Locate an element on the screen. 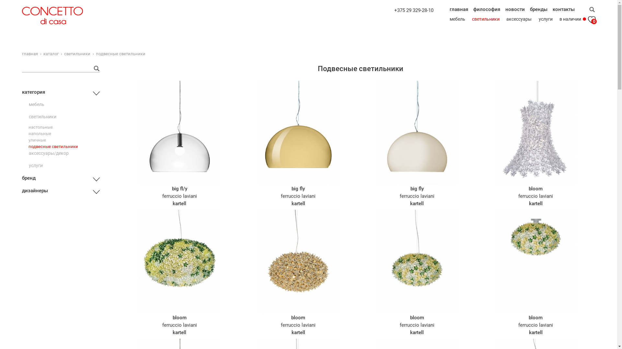  0 is located at coordinates (592, 19).